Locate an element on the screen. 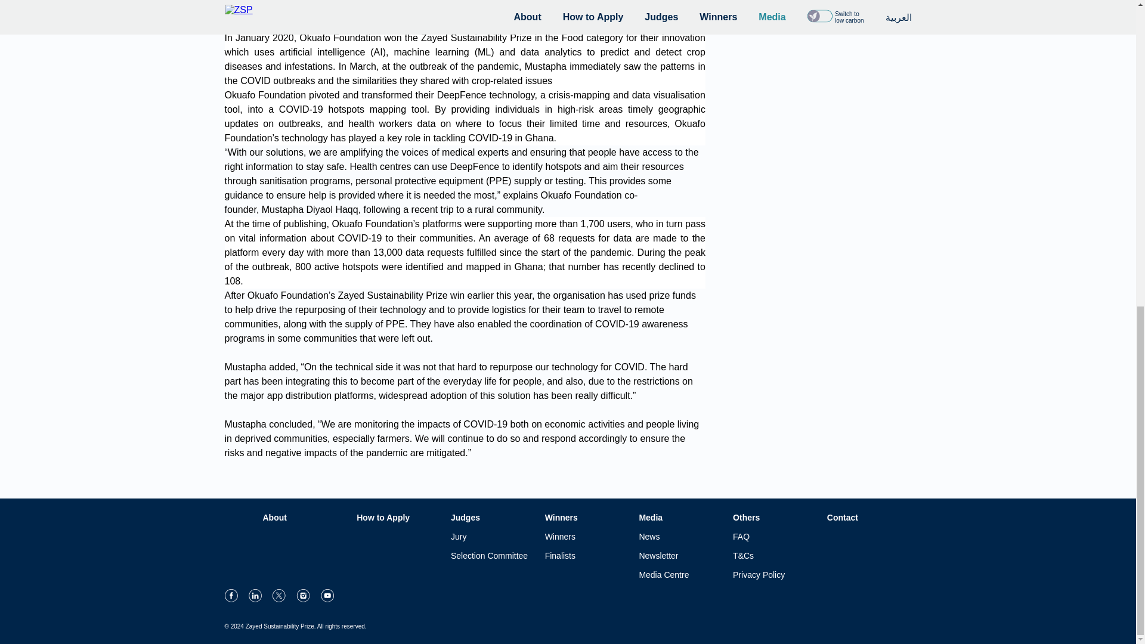 The height and width of the screenshot is (644, 1145). Privacy Policy is located at coordinates (775, 575).